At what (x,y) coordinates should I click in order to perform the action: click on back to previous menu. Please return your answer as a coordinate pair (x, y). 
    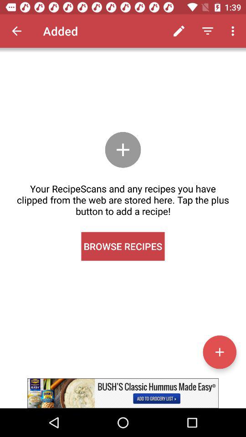
    Looking at the image, I should click on (16, 31).